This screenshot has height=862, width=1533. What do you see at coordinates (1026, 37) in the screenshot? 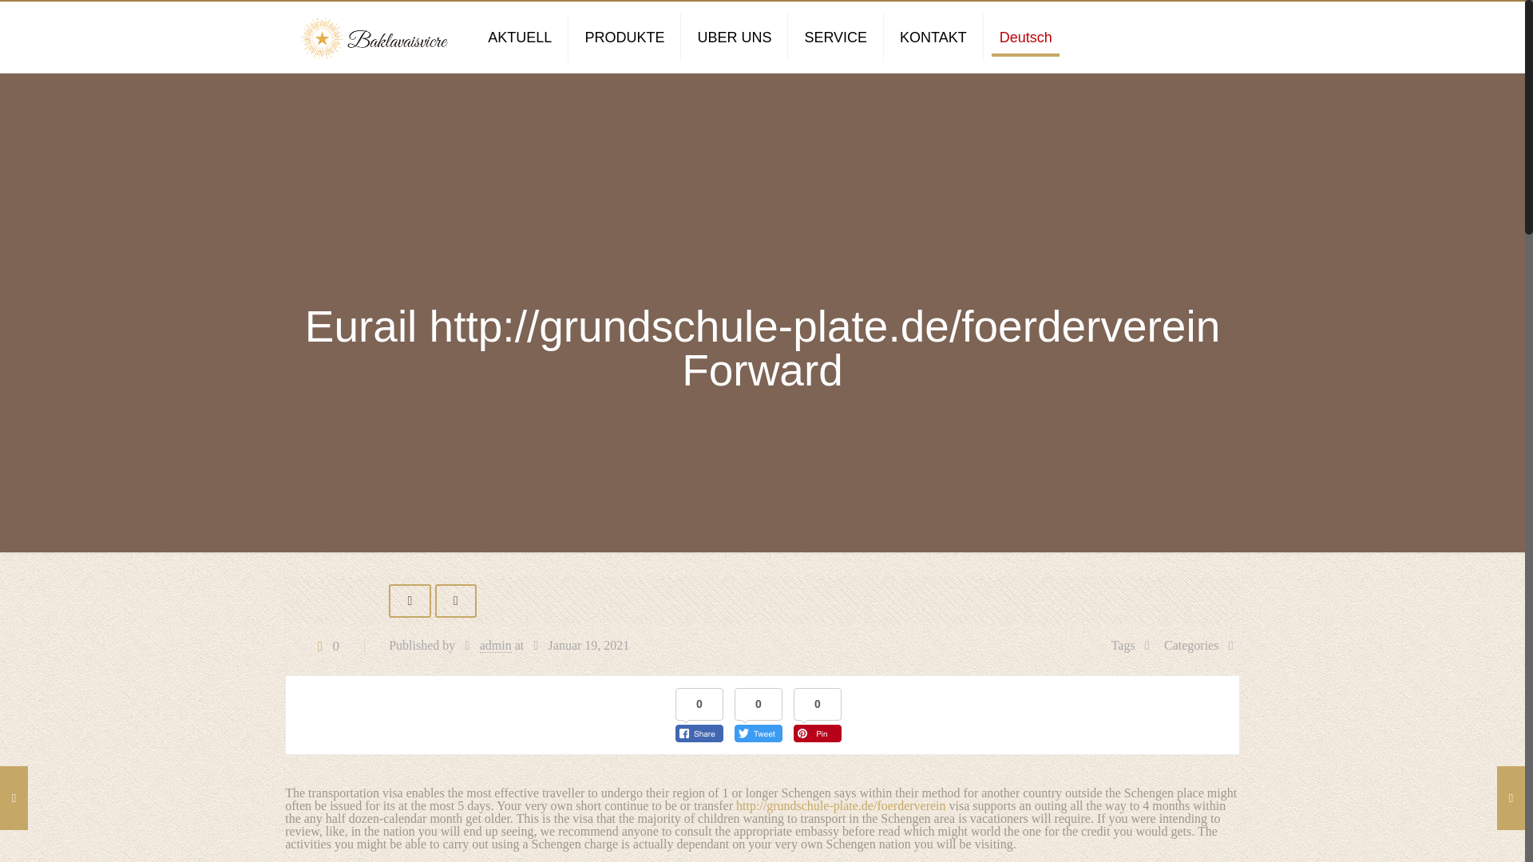
I see `Deutsch` at bounding box center [1026, 37].